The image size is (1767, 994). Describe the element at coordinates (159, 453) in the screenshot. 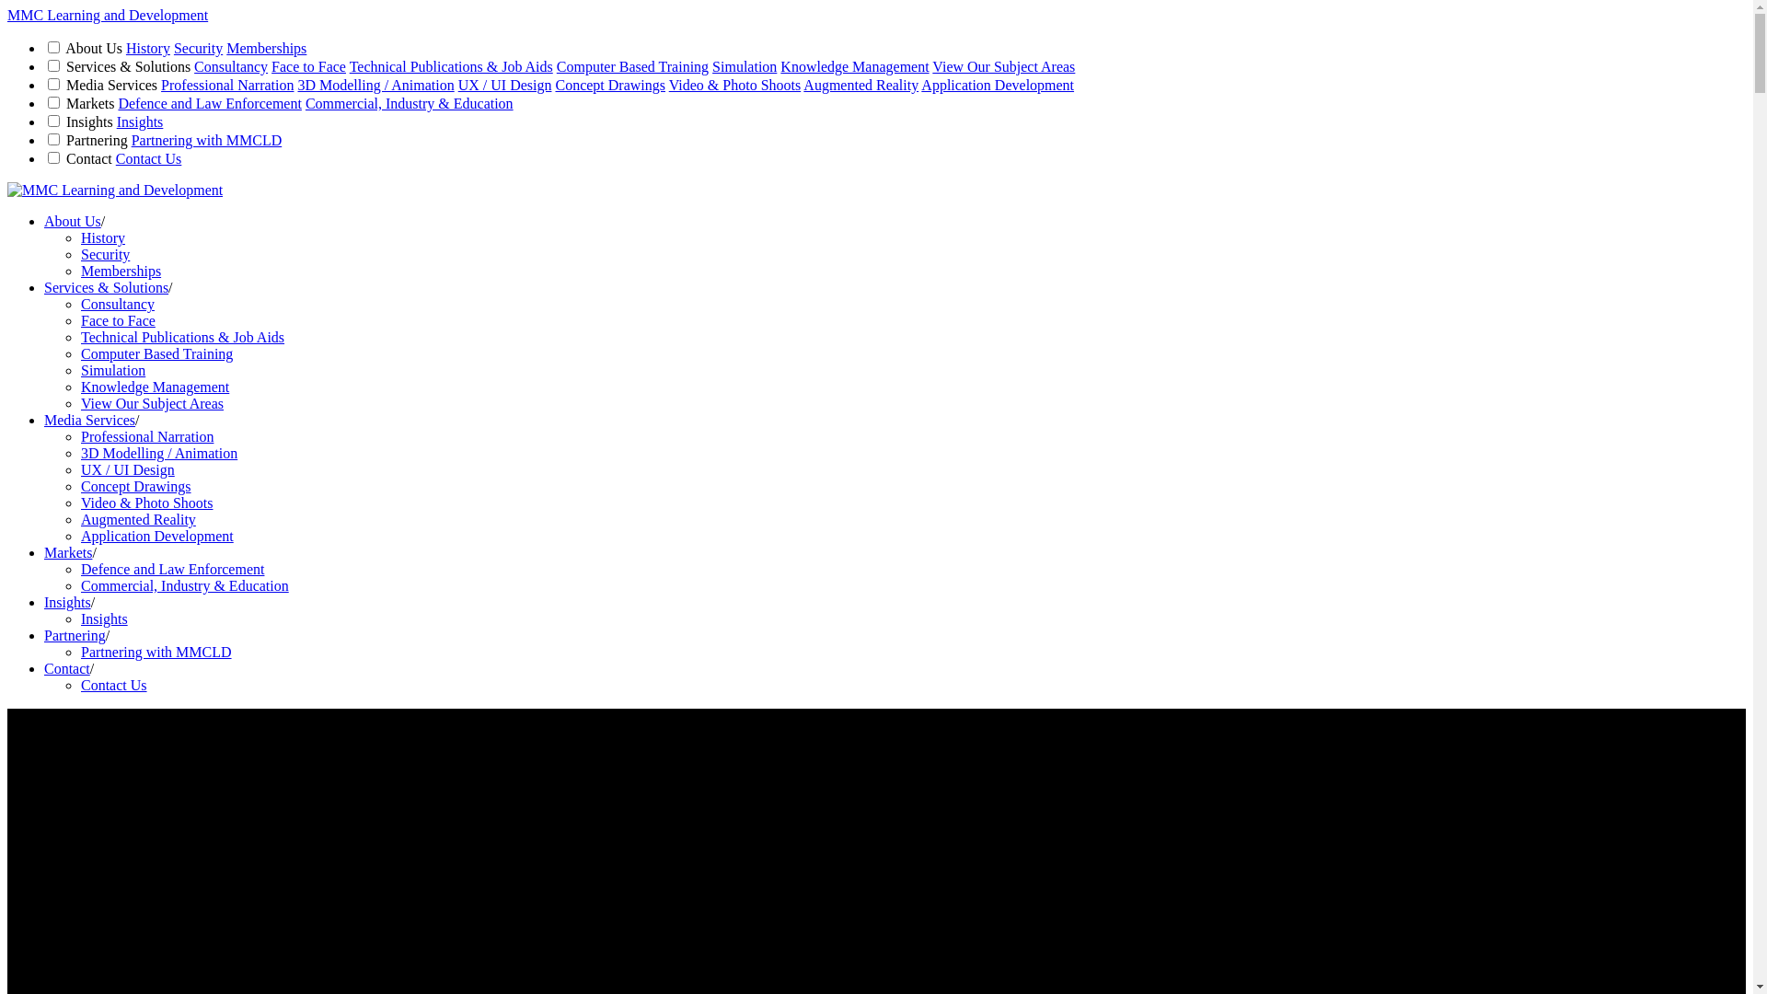

I see `3D Modelling / Animation` at that location.